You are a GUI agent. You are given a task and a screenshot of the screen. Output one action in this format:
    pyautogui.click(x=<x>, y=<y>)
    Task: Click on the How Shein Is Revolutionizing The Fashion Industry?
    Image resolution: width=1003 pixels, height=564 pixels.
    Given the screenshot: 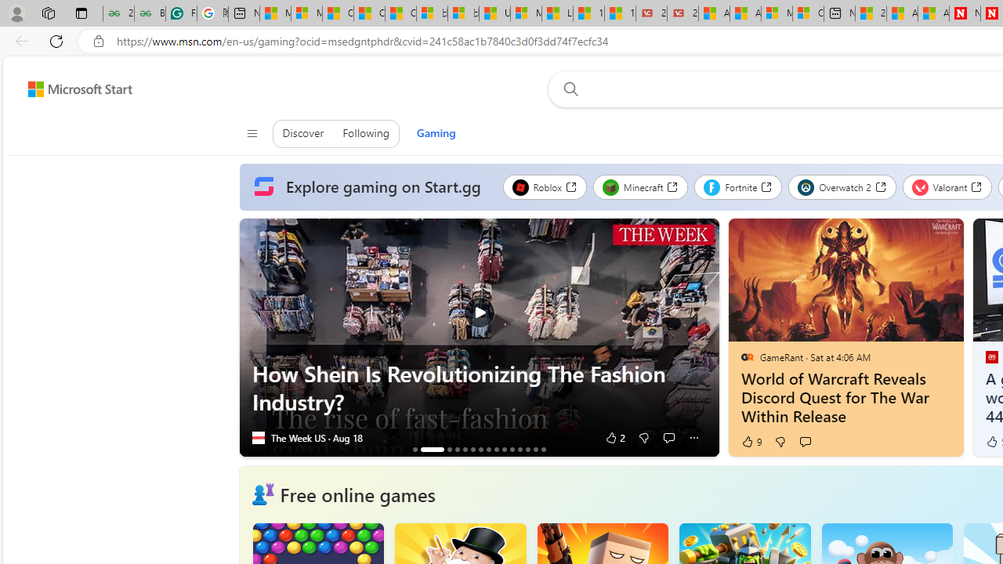 What is the action you would take?
    pyautogui.click(x=478, y=338)
    